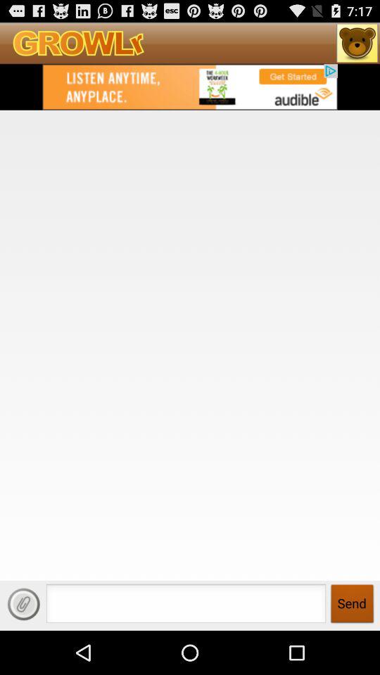 Image resolution: width=380 pixels, height=675 pixels. Describe the element at coordinates (190, 86) in the screenshot. I see `adds audible` at that location.